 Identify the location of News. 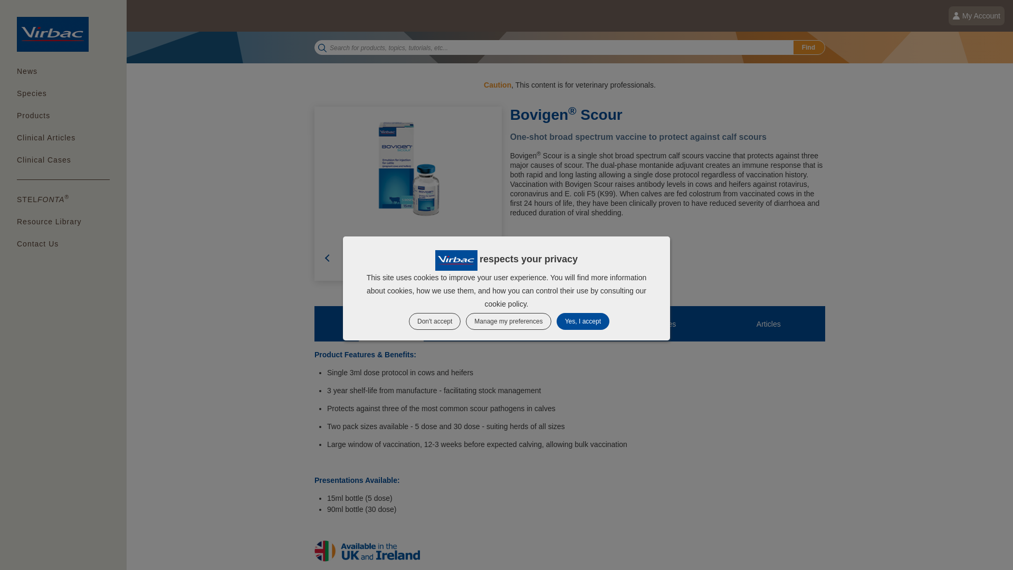
(63, 71).